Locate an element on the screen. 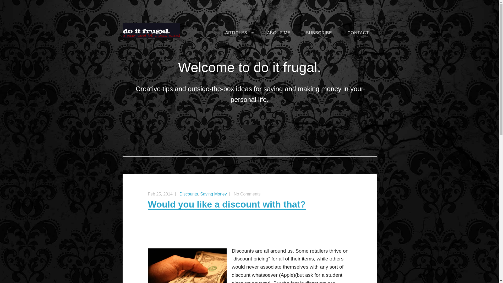  do it frugal. is located at coordinates (151, 30).